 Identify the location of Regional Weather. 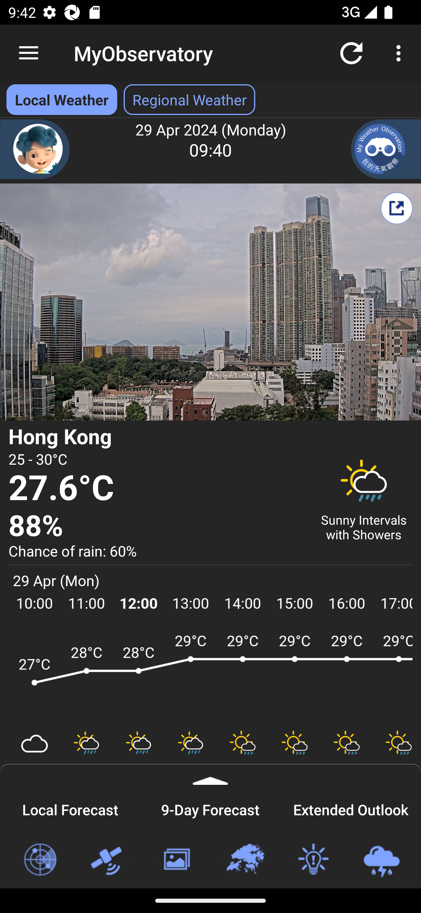
(245, 860).